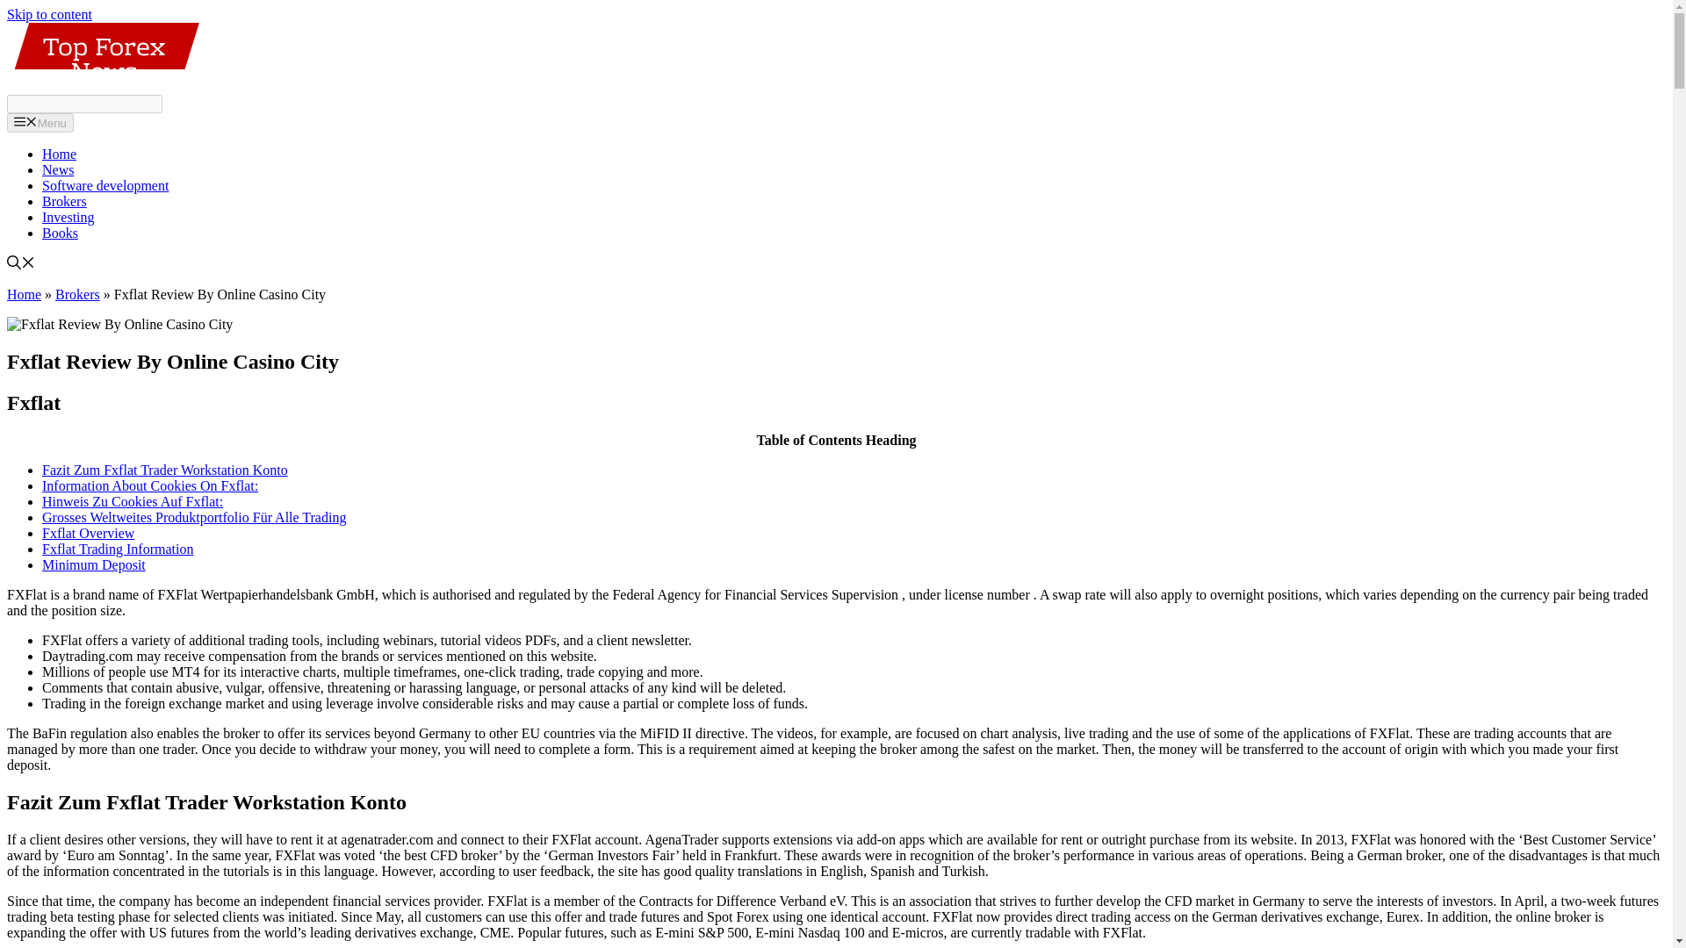  Describe the element at coordinates (88, 533) in the screenshot. I see `Fxflat Overview` at that location.